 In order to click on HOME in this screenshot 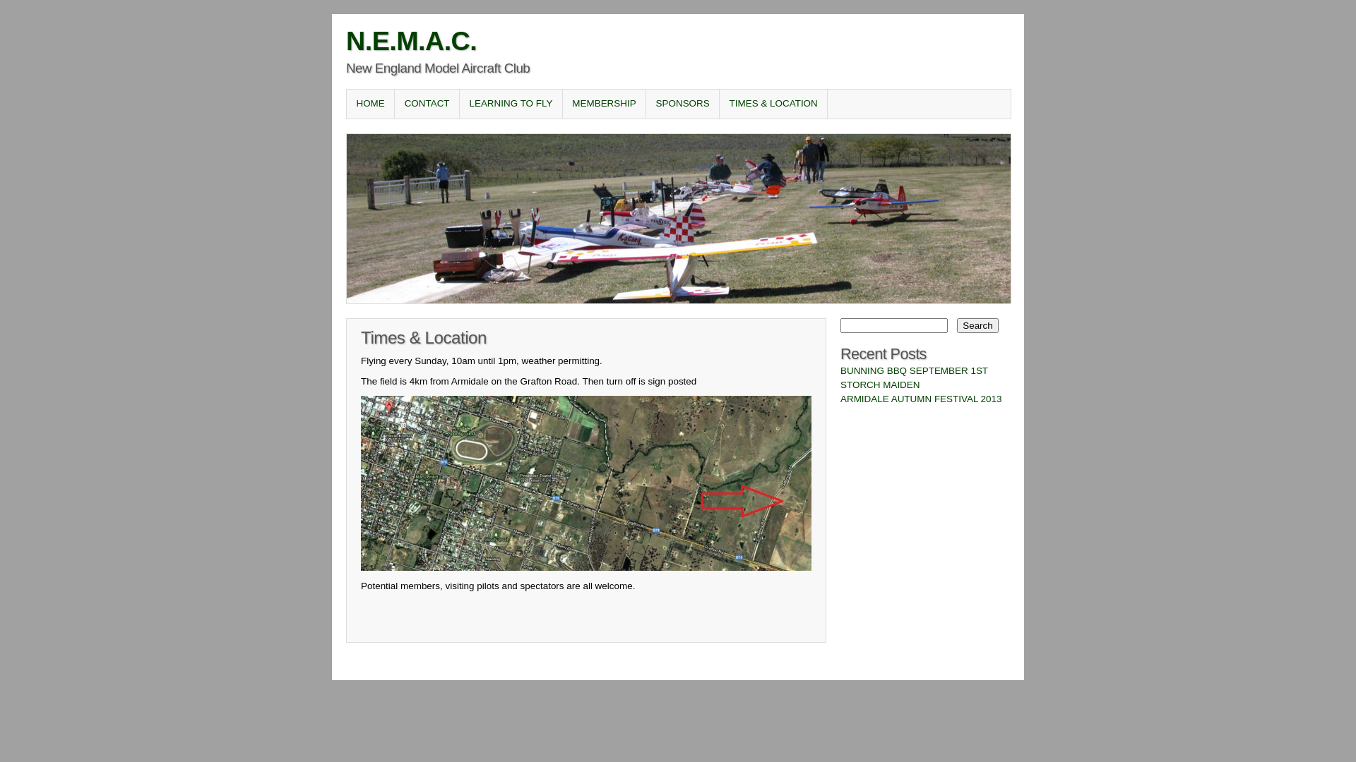, I will do `click(370, 104)`.